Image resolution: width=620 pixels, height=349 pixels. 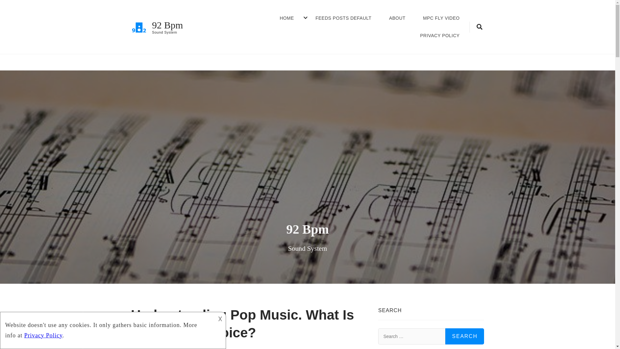 What do you see at coordinates (151, 348) in the screenshot?
I see `Jackie Jodene` at bounding box center [151, 348].